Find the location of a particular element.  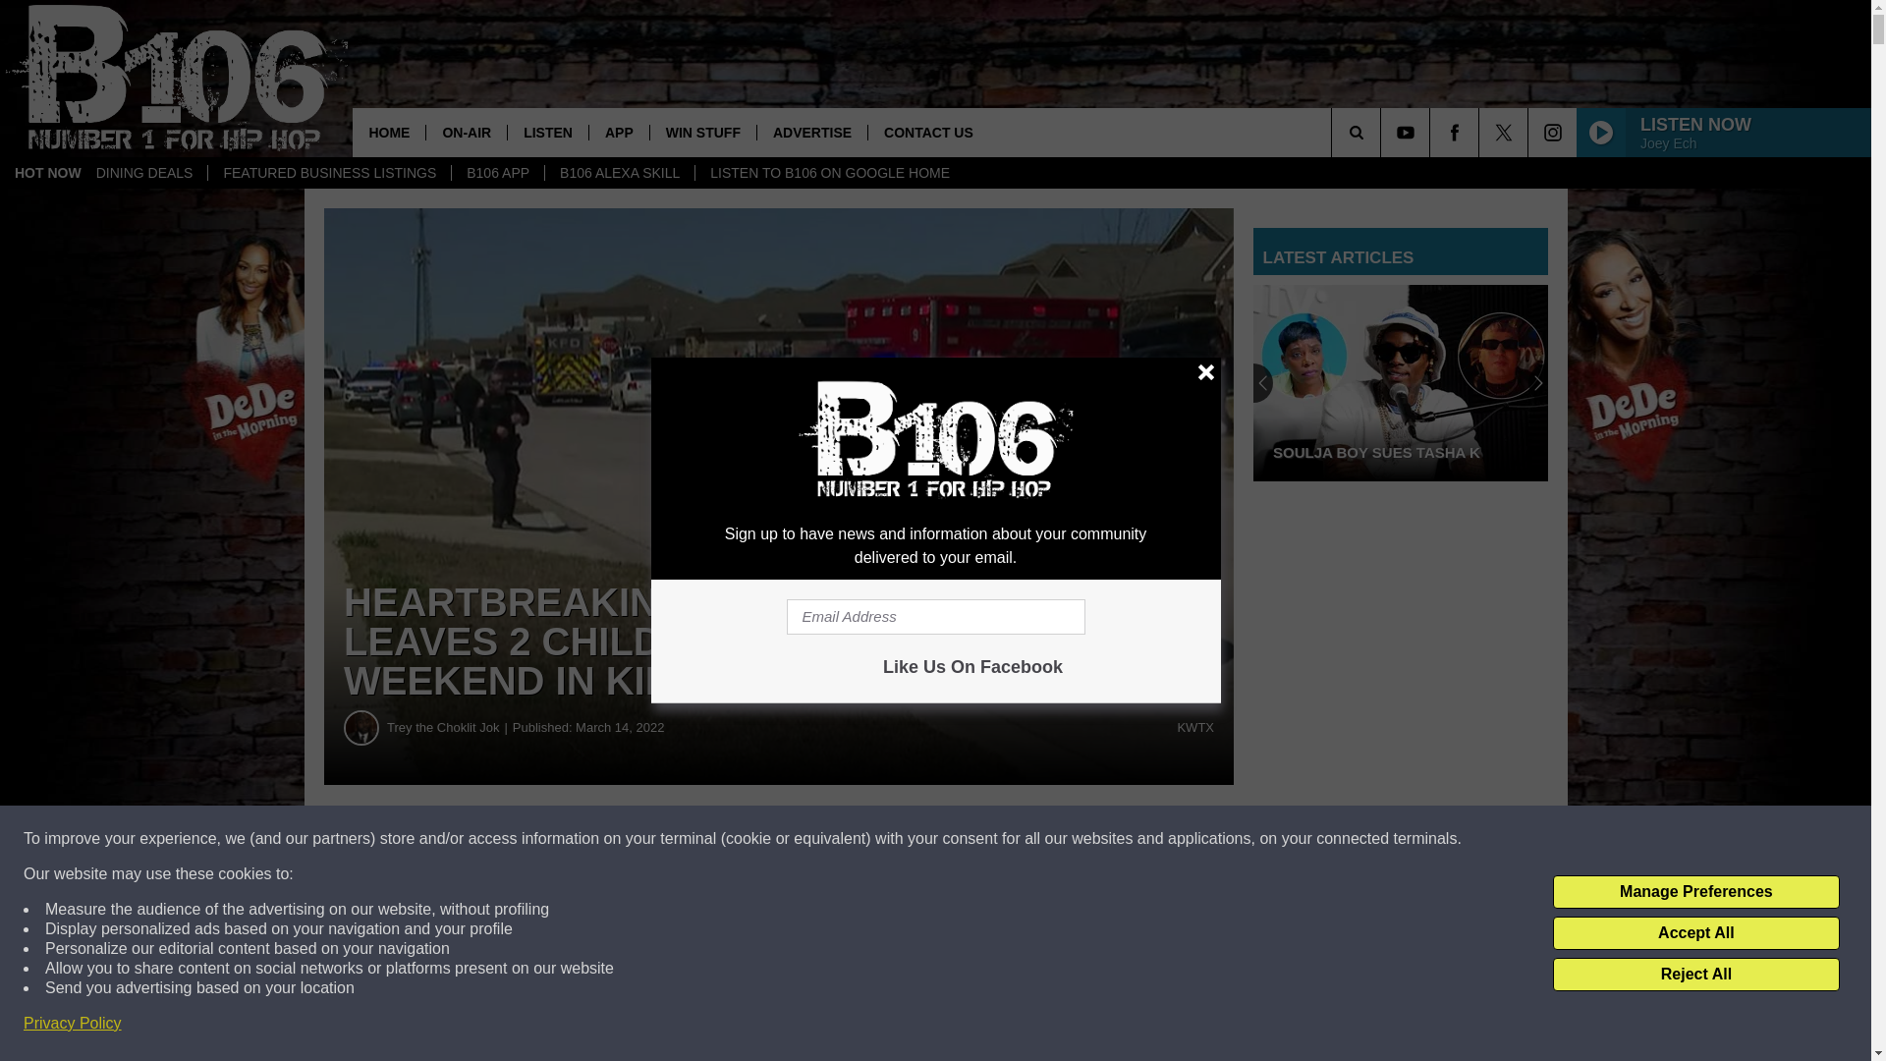

Accept All is located at coordinates (1695, 933).